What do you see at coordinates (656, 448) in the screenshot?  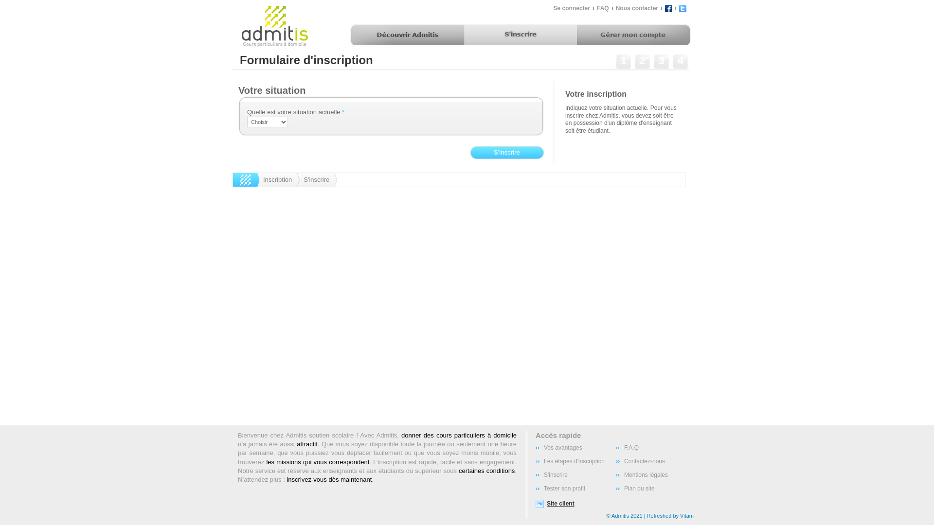 I see `F.A.Q` at bounding box center [656, 448].